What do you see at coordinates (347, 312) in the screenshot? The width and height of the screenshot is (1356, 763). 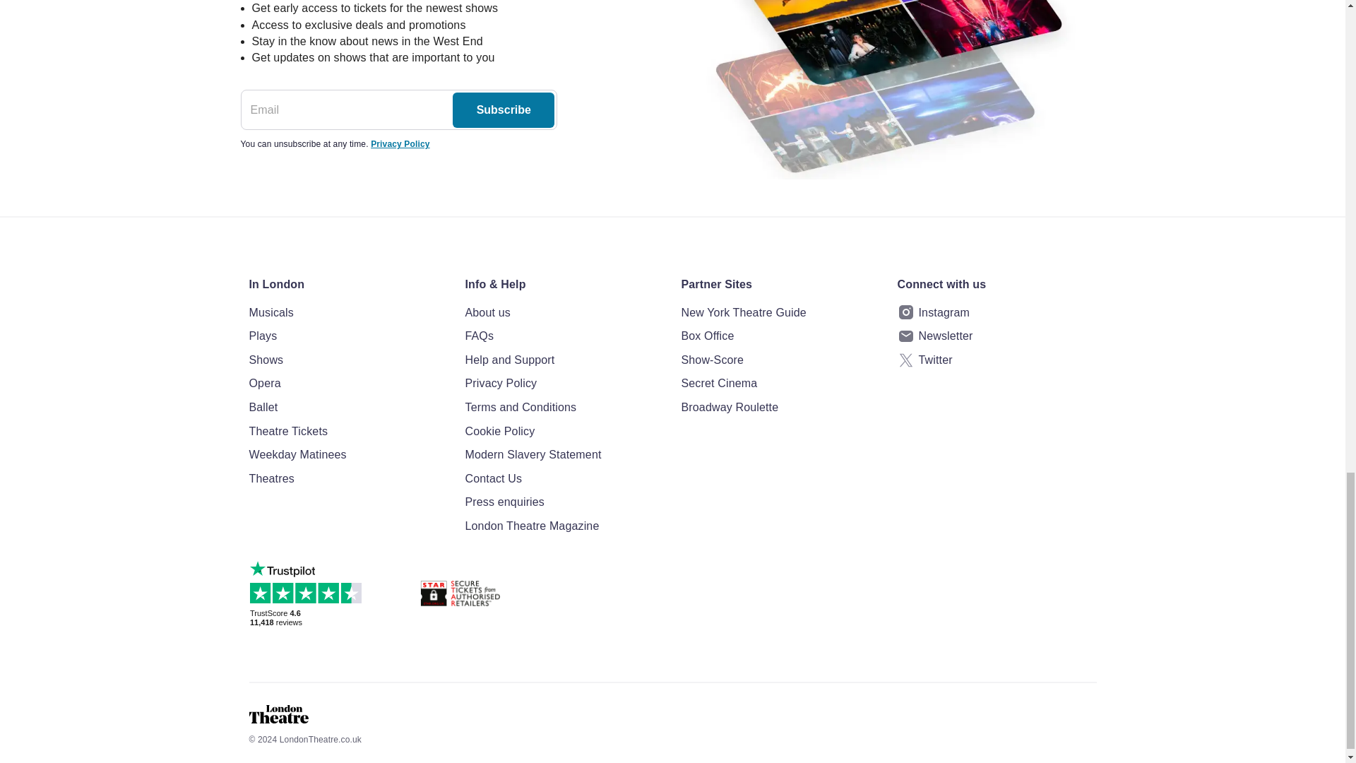 I see `Musicals` at bounding box center [347, 312].